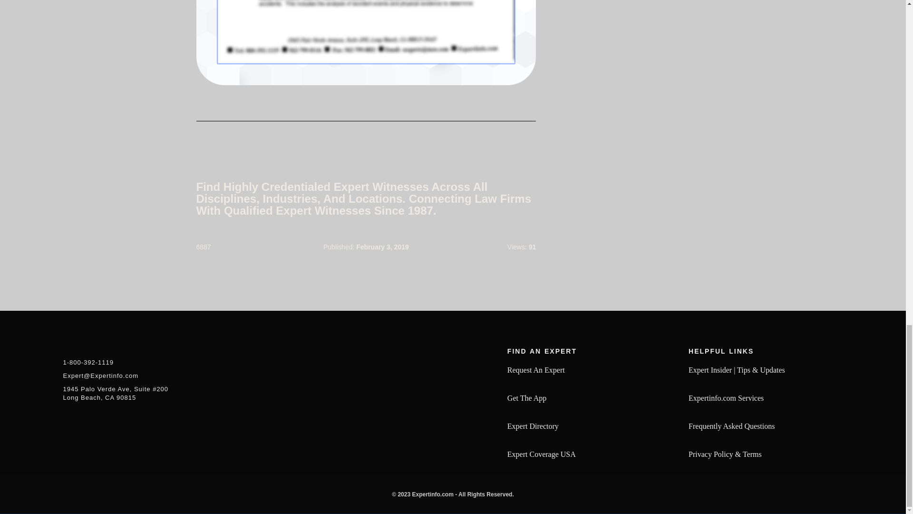 Image resolution: width=913 pixels, height=514 pixels. I want to click on 1-800-392-1119, so click(88, 364).